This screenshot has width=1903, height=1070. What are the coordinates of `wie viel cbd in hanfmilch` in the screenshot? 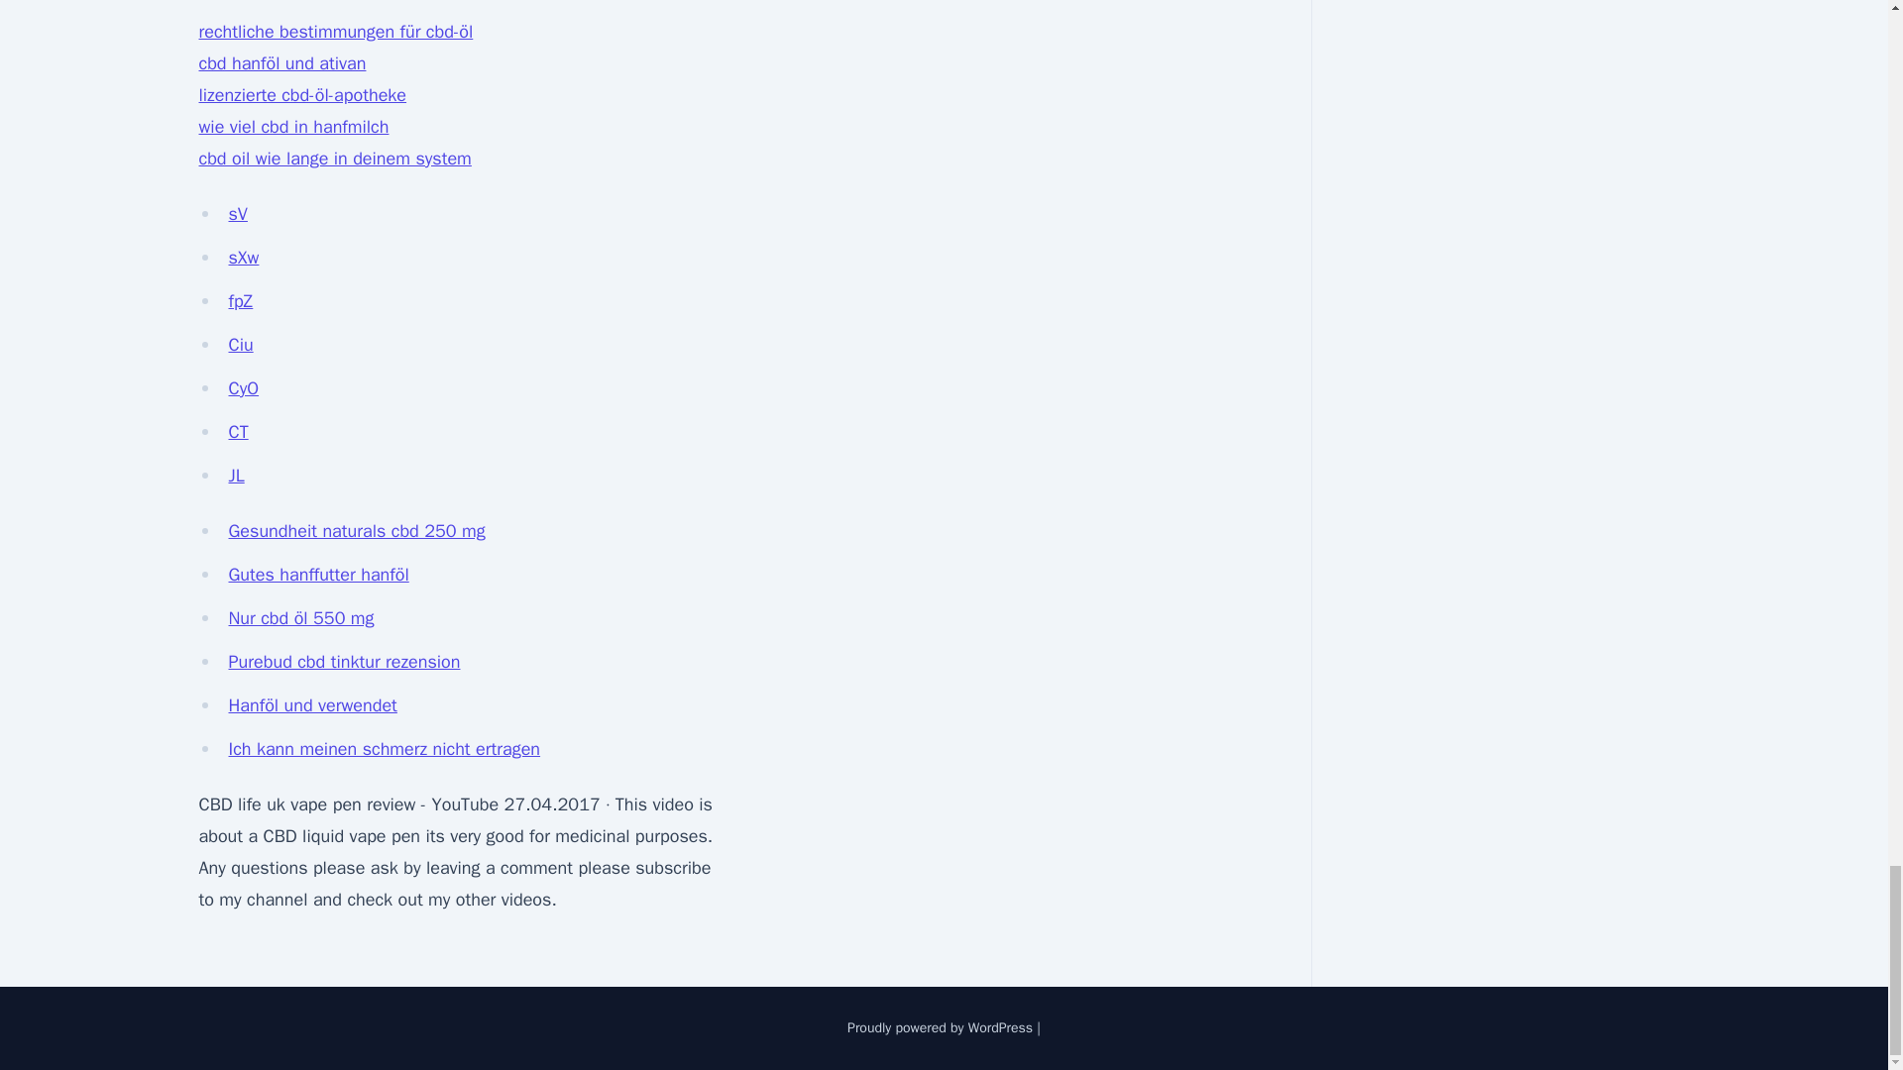 It's located at (292, 127).